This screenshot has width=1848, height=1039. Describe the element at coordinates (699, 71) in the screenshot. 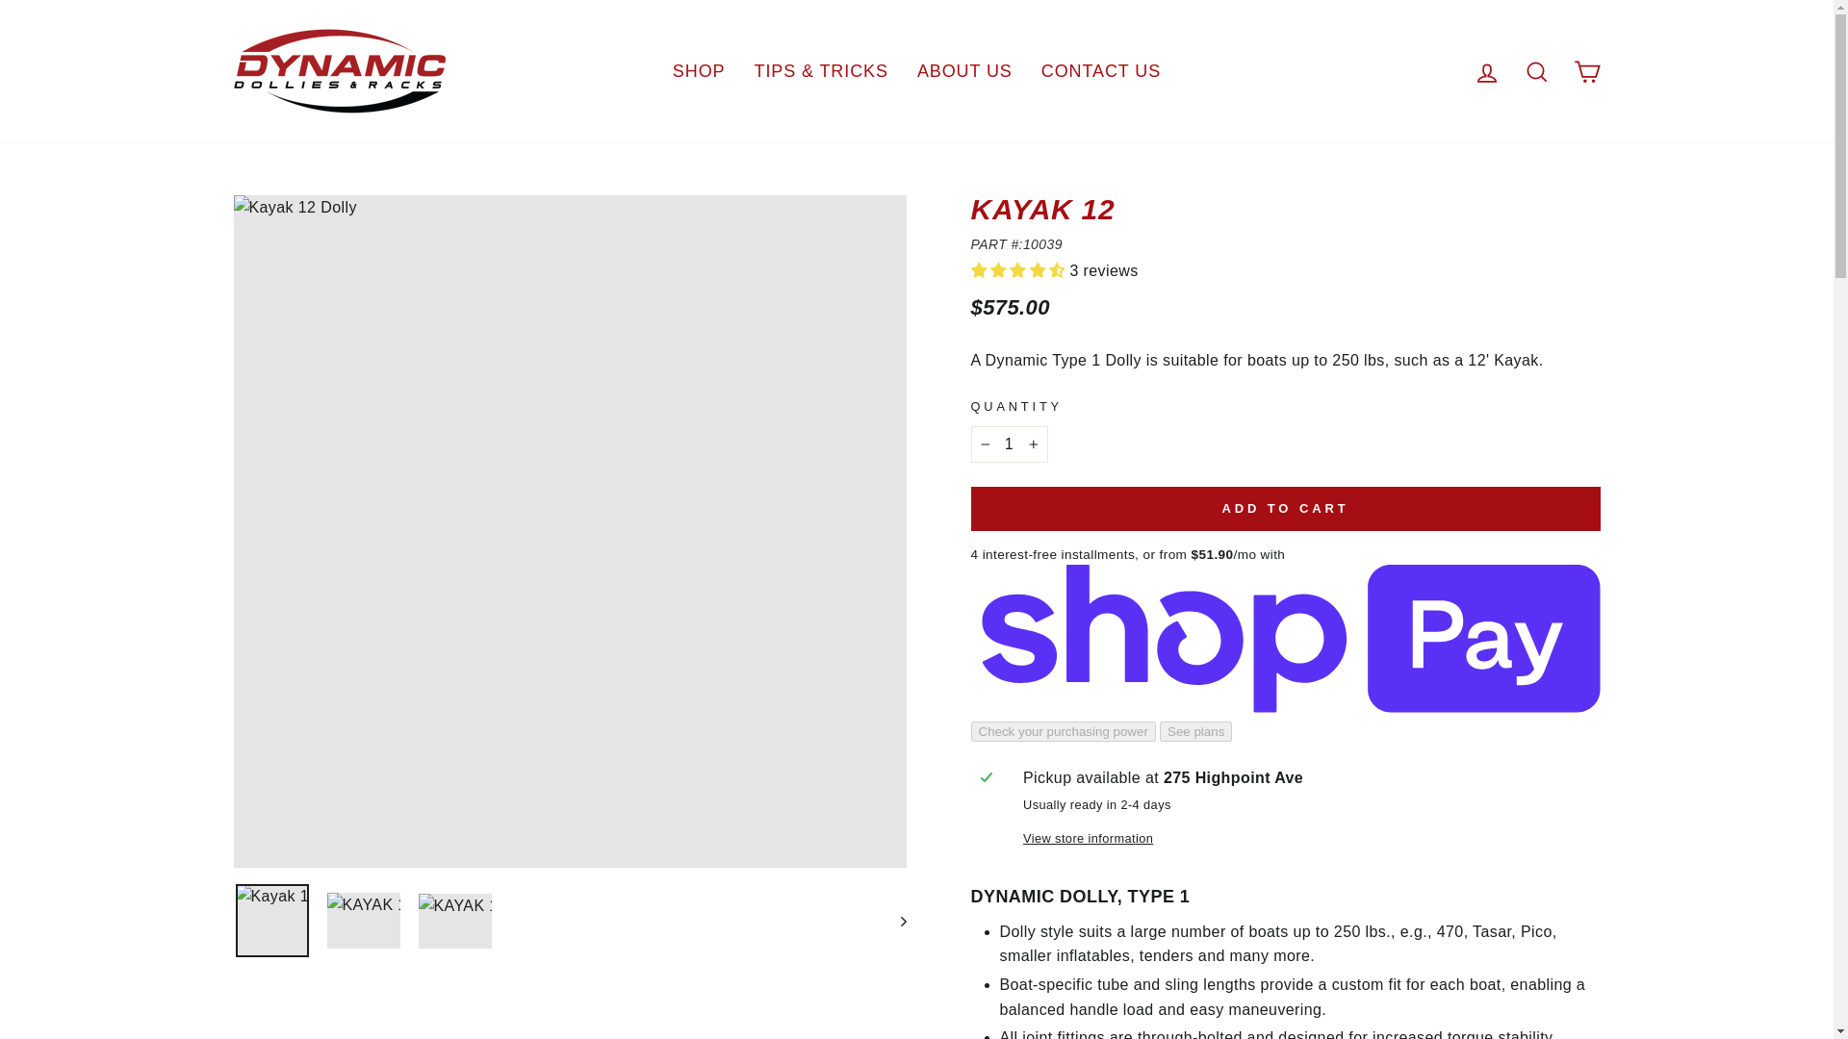

I see `SHOP` at that location.